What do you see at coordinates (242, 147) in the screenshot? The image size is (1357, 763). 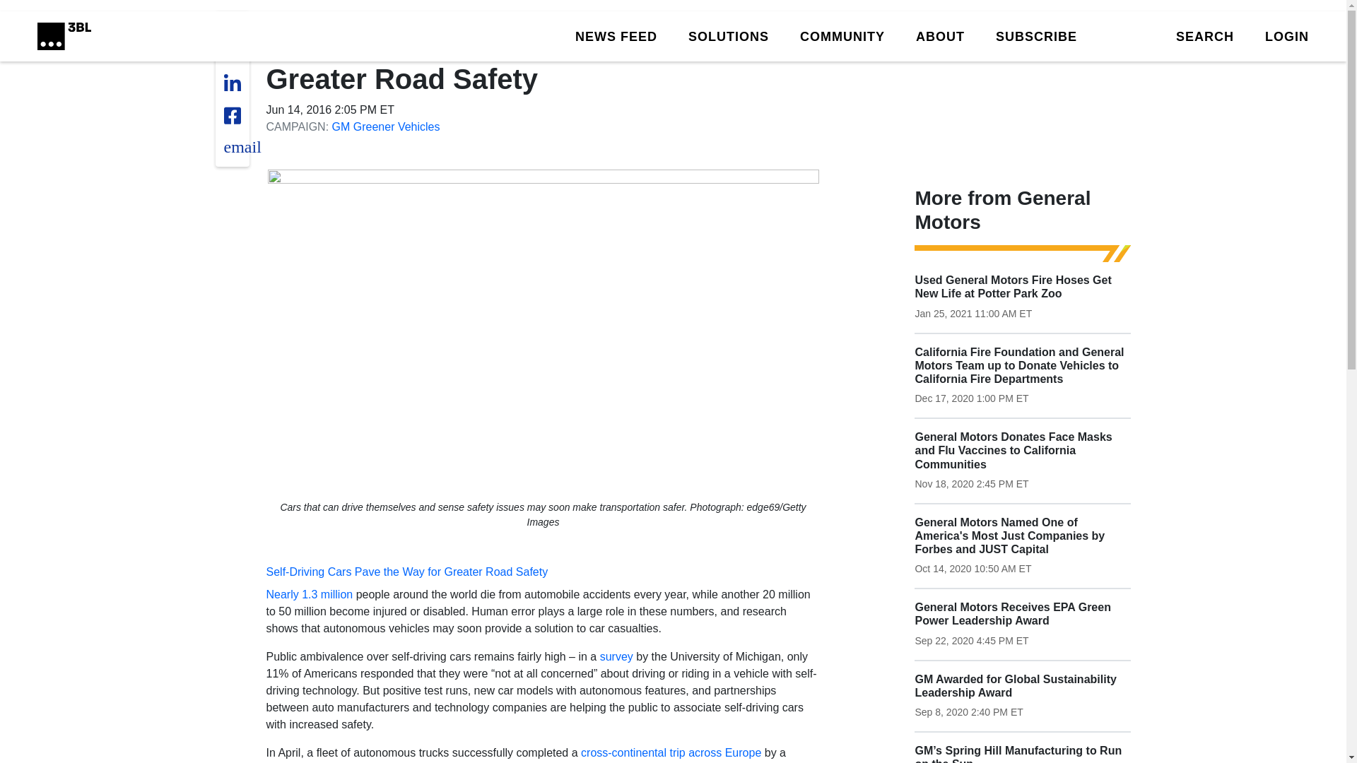 I see `Share via email` at bounding box center [242, 147].